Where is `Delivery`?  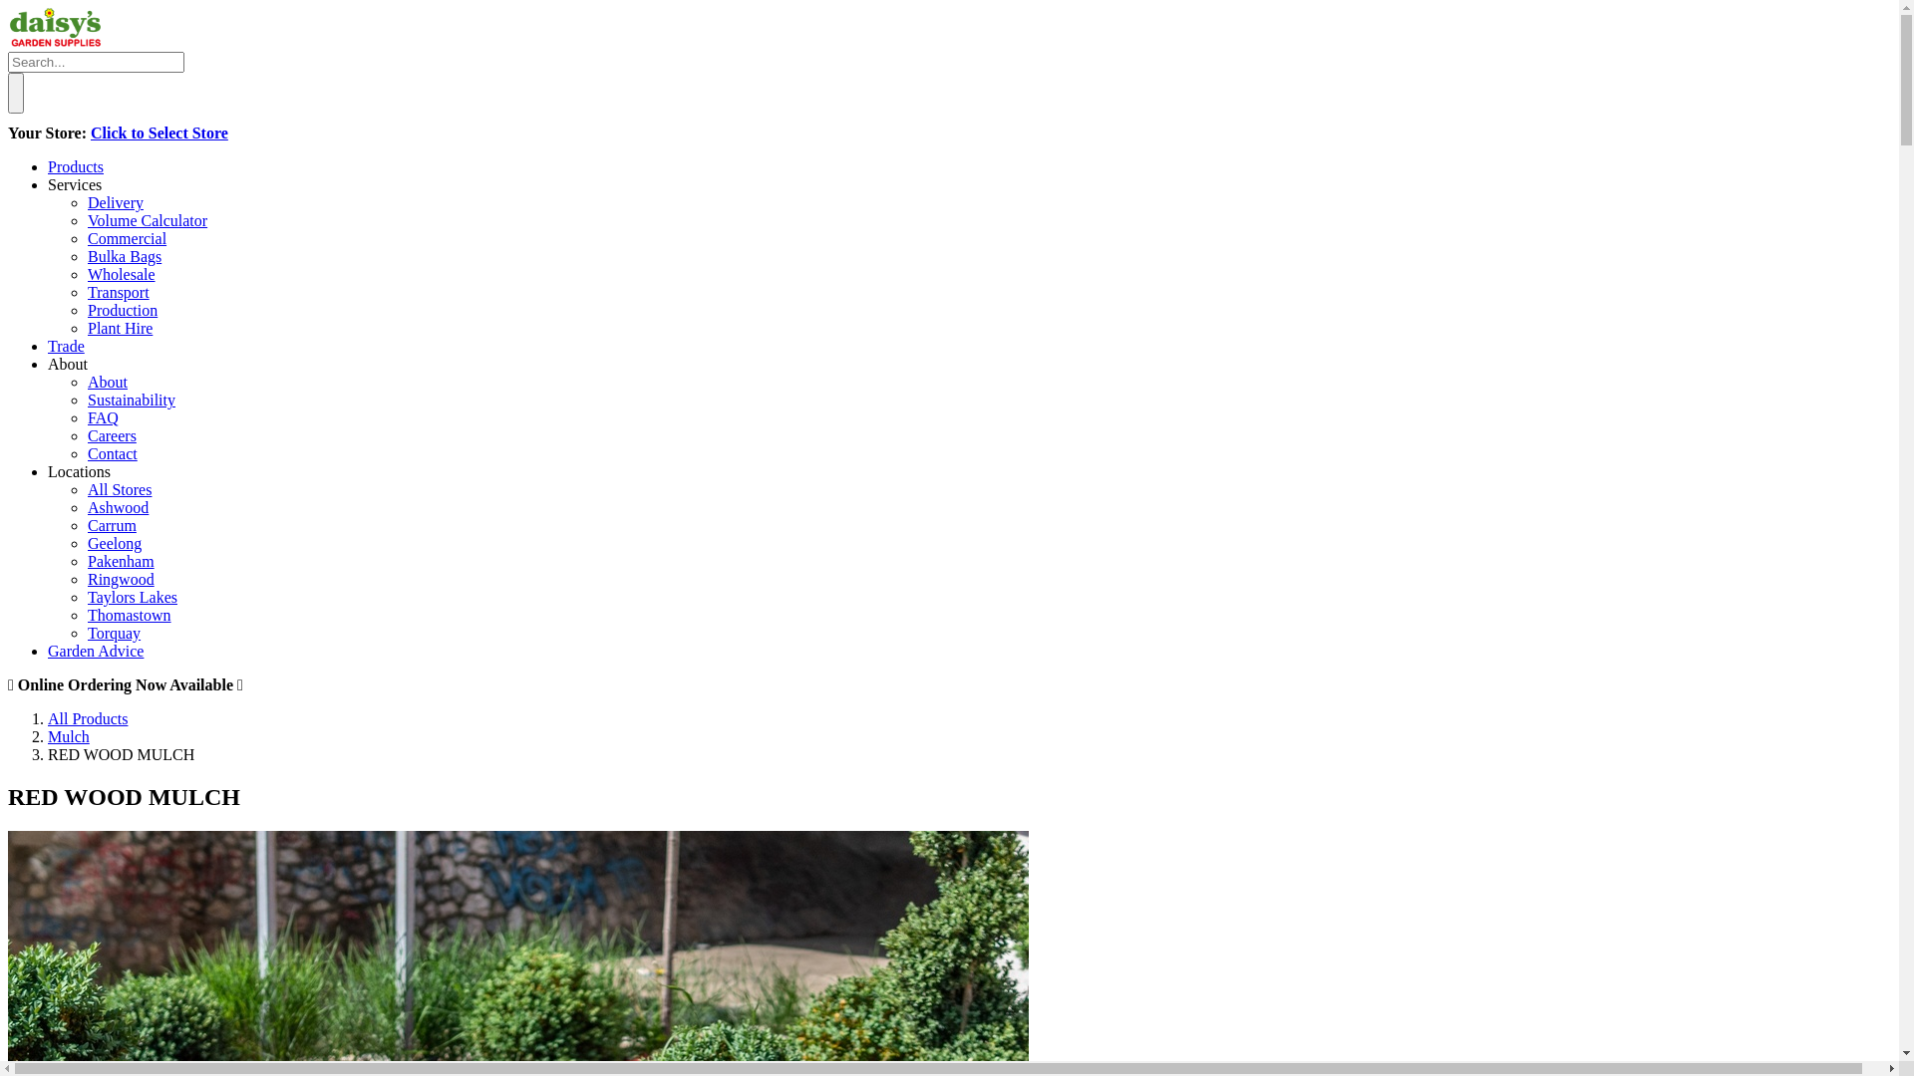
Delivery is located at coordinates (116, 203).